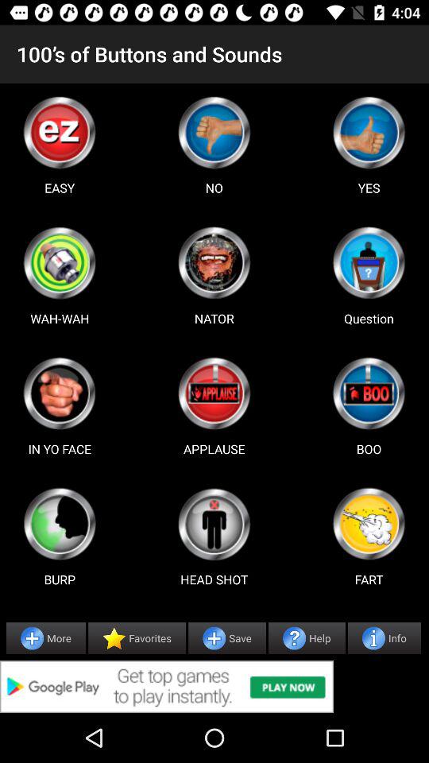 This screenshot has width=429, height=763. What do you see at coordinates (60, 132) in the screenshot?
I see `go to easy` at bounding box center [60, 132].